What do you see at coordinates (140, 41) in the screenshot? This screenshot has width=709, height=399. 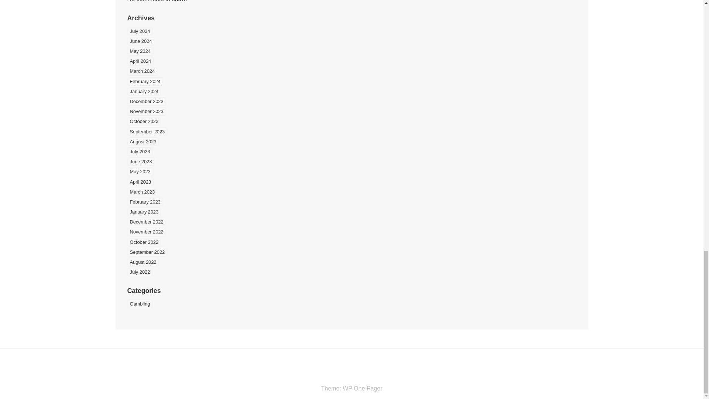 I see `June 2024` at bounding box center [140, 41].